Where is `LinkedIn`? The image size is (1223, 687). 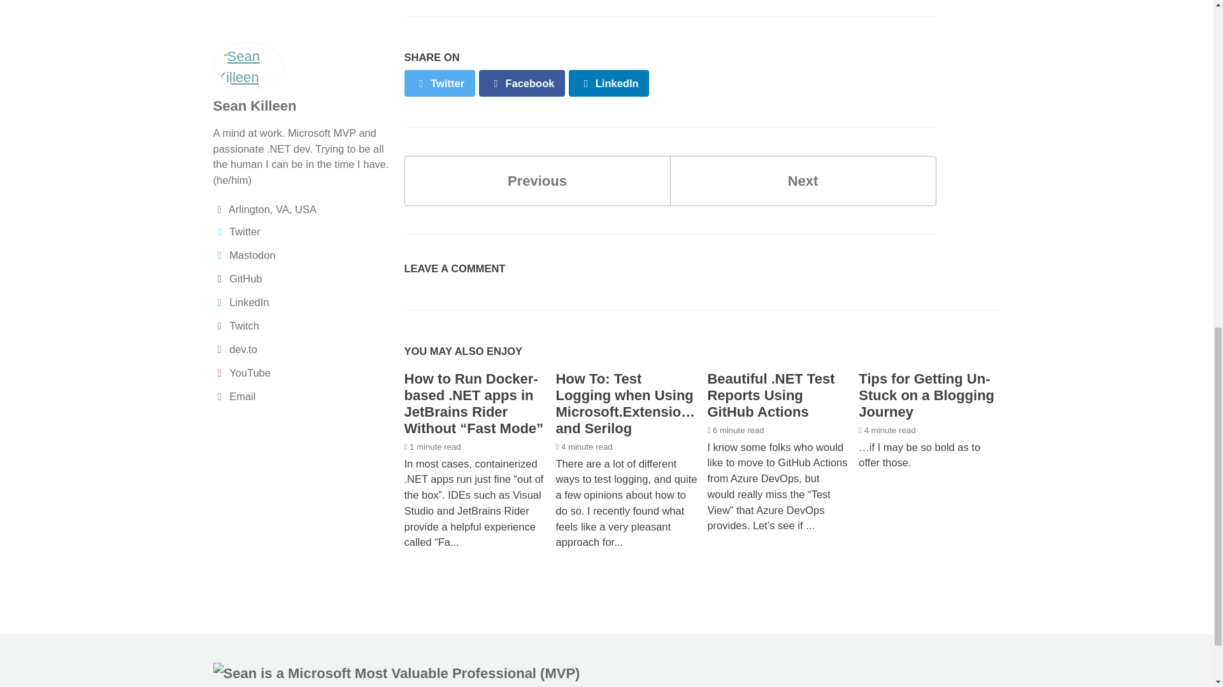
LinkedIn is located at coordinates (609, 83).